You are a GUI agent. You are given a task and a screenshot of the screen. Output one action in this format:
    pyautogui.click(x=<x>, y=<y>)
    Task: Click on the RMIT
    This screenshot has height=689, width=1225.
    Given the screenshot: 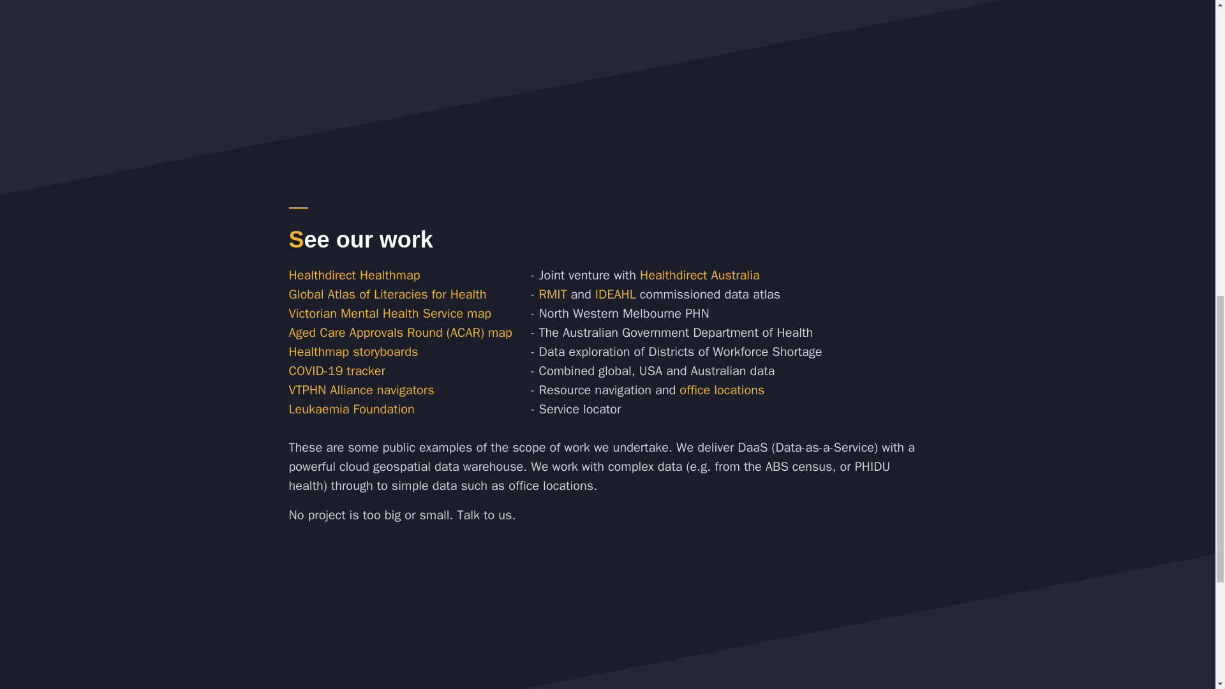 What is the action you would take?
    pyautogui.click(x=553, y=295)
    